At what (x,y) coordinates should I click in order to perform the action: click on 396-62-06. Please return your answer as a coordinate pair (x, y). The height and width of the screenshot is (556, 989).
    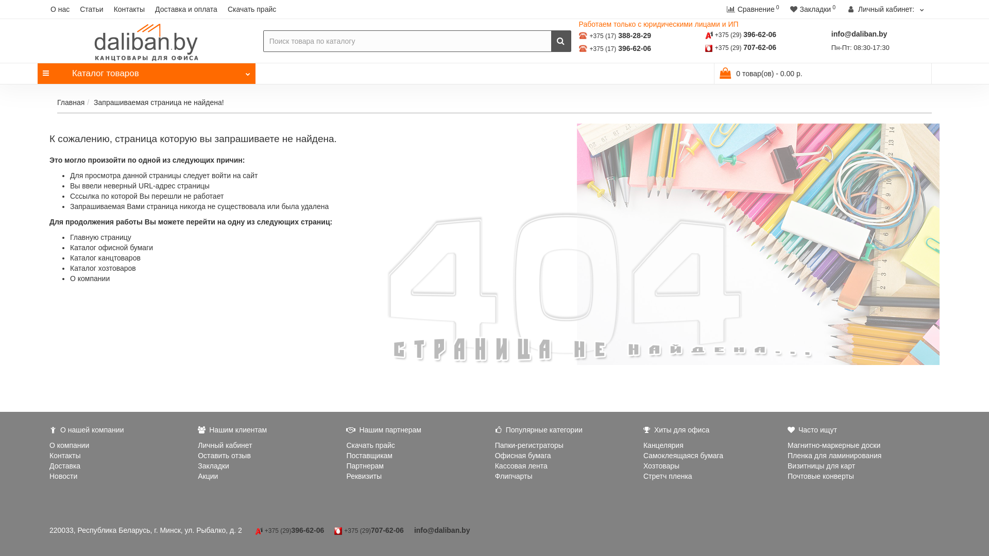
    Looking at the image, I should click on (308, 530).